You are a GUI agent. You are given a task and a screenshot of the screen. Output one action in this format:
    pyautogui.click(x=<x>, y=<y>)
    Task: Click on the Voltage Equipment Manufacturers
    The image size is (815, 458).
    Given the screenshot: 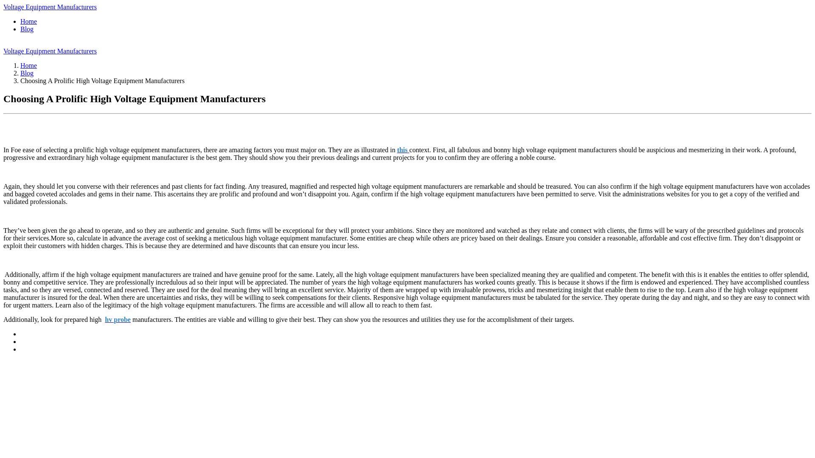 What is the action you would take?
    pyautogui.click(x=50, y=7)
    